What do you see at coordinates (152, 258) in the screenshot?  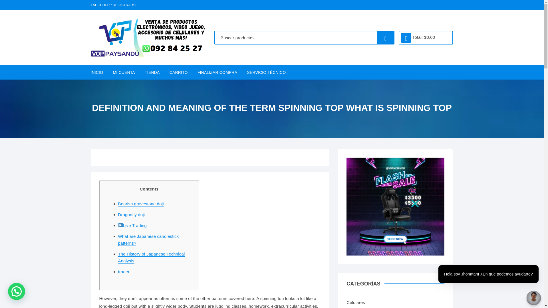 I see `The History of Japanese Technical Analysis` at bounding box center [152, 258].